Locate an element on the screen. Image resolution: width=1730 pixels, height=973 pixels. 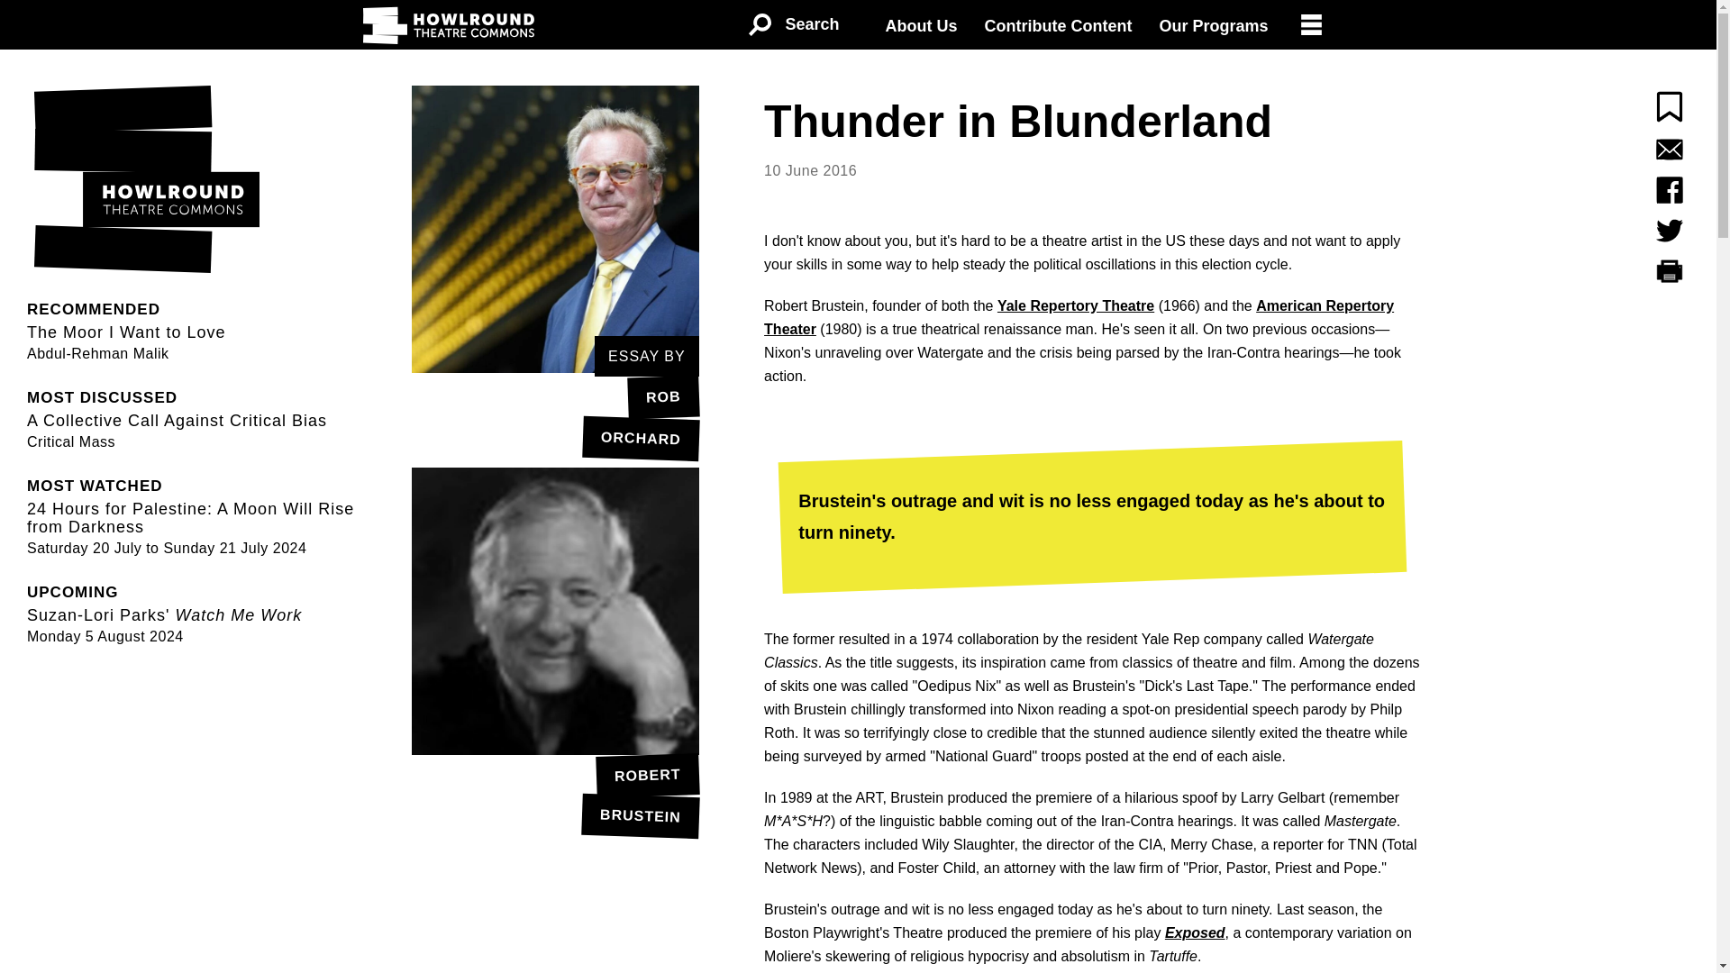
Skip to main content is located at coordinates (122, 330).